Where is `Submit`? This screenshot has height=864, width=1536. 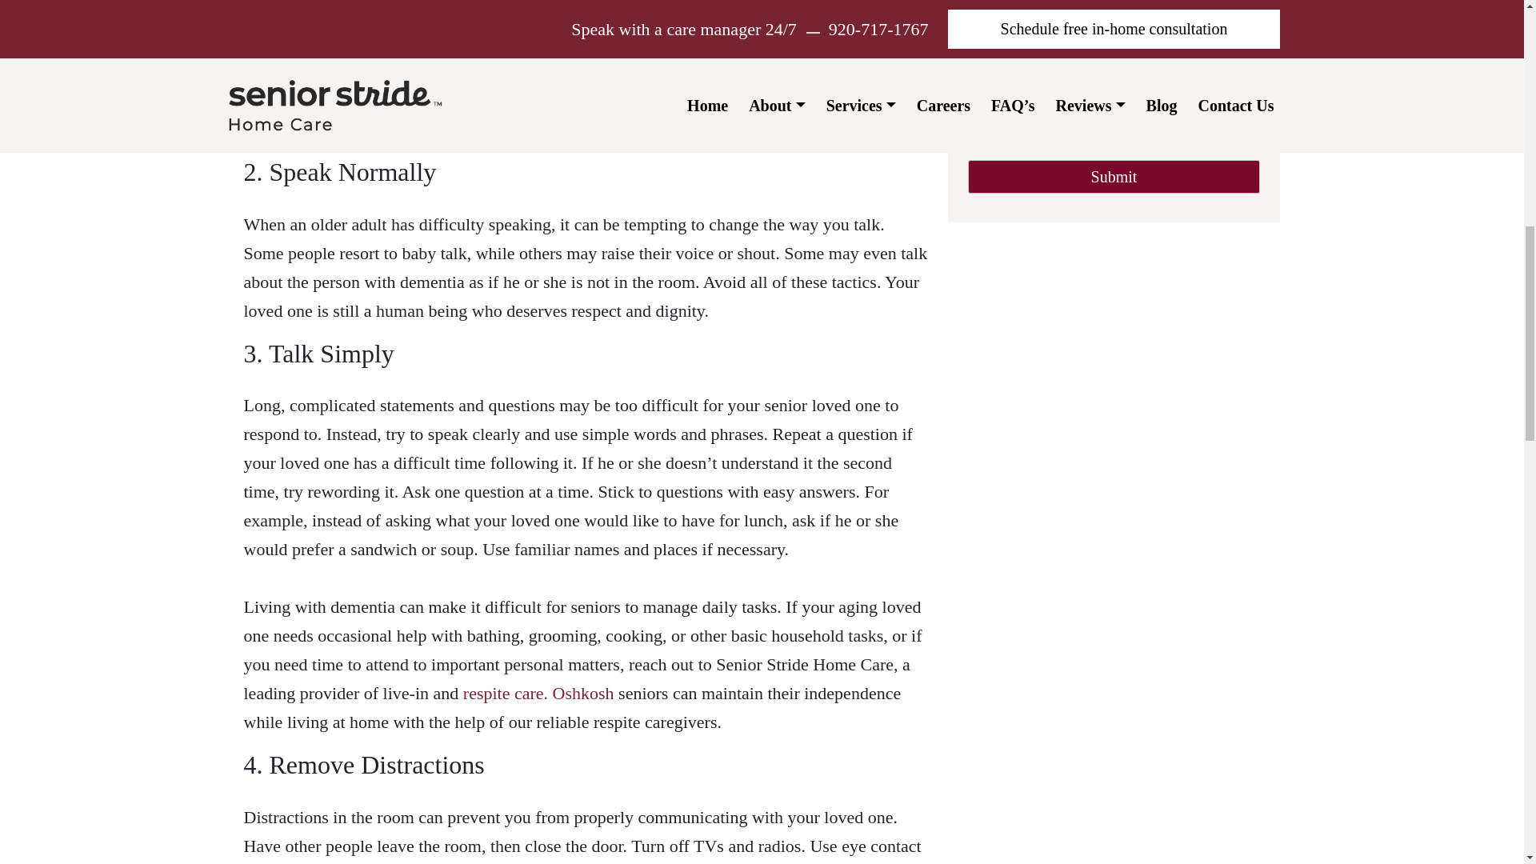
Submit is located at coordinates (1114, 176).